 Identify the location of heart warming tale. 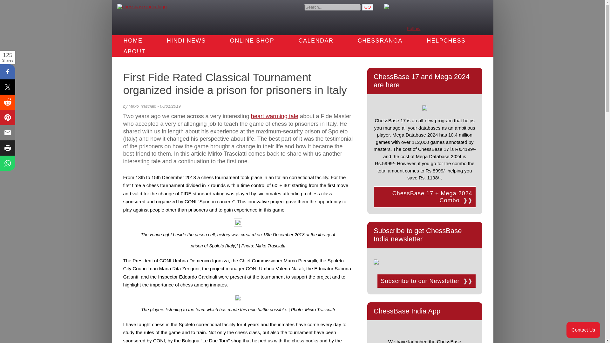
(274, 116).